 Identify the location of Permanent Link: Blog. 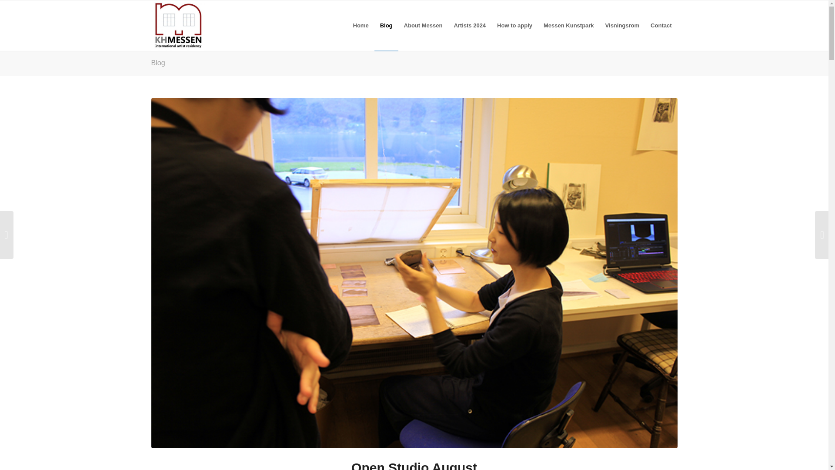
(158, 63).